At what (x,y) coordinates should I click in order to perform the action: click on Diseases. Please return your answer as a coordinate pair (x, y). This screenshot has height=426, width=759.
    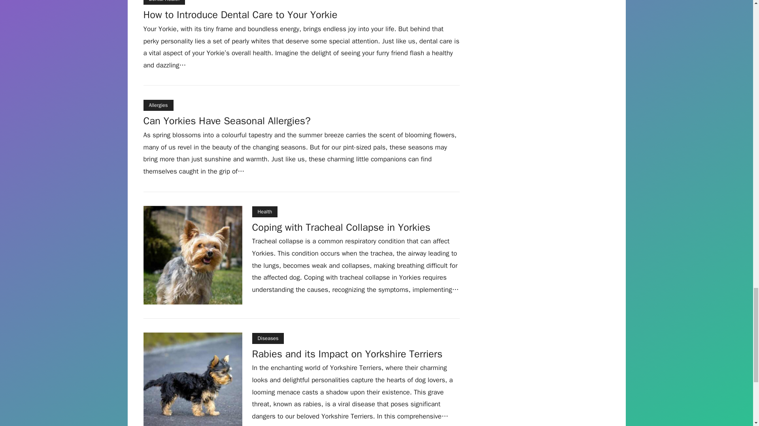
    Looking at the image, I should click on (268, 338).